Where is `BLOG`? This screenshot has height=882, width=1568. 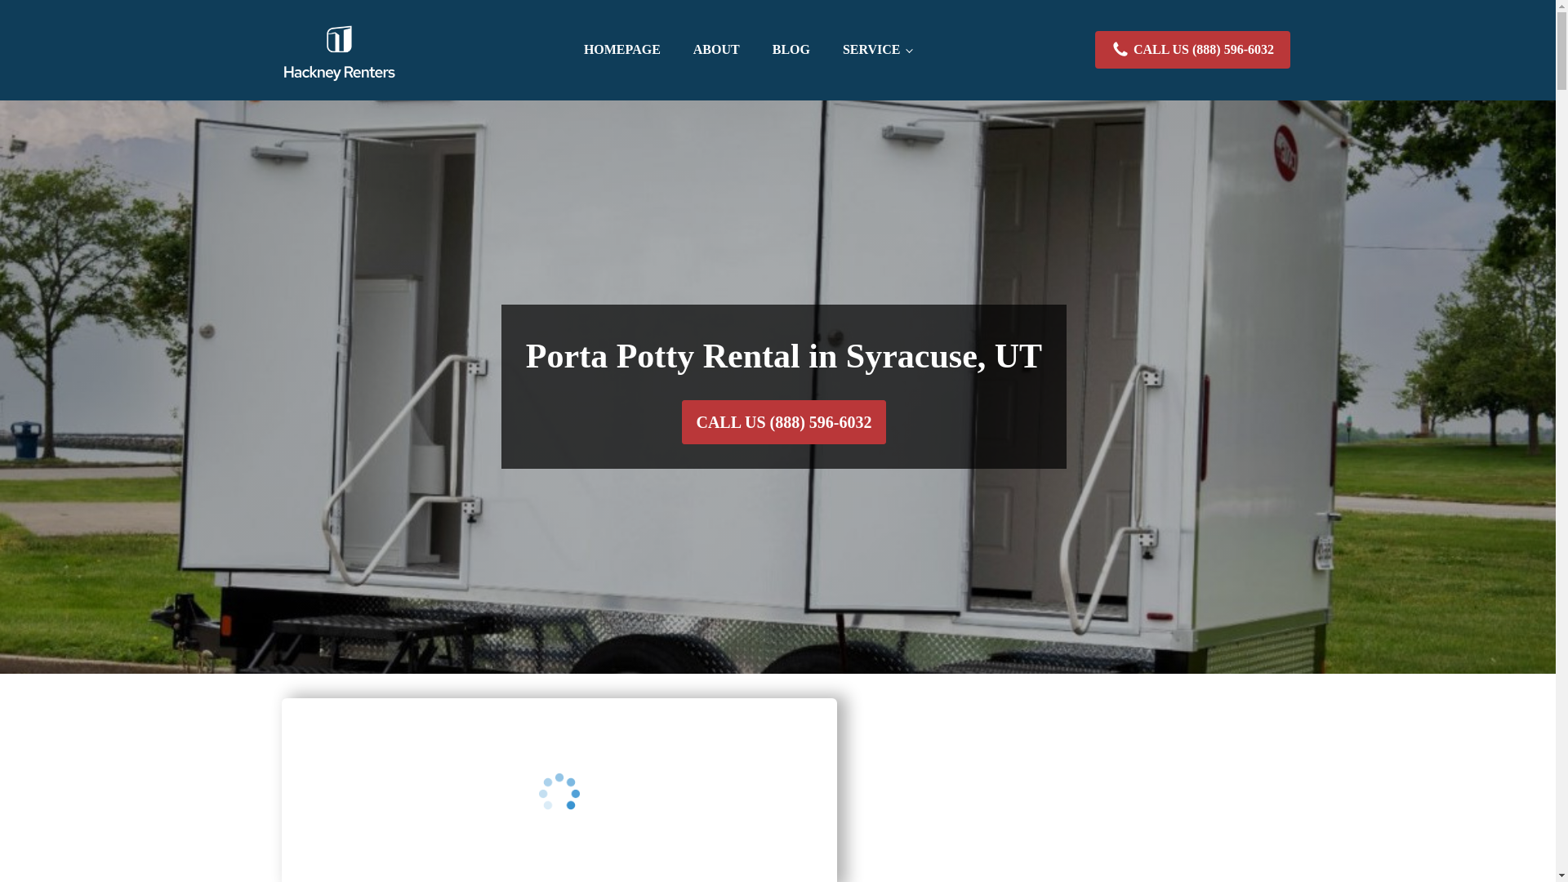
BLOG is located at coordinates (791, 49).